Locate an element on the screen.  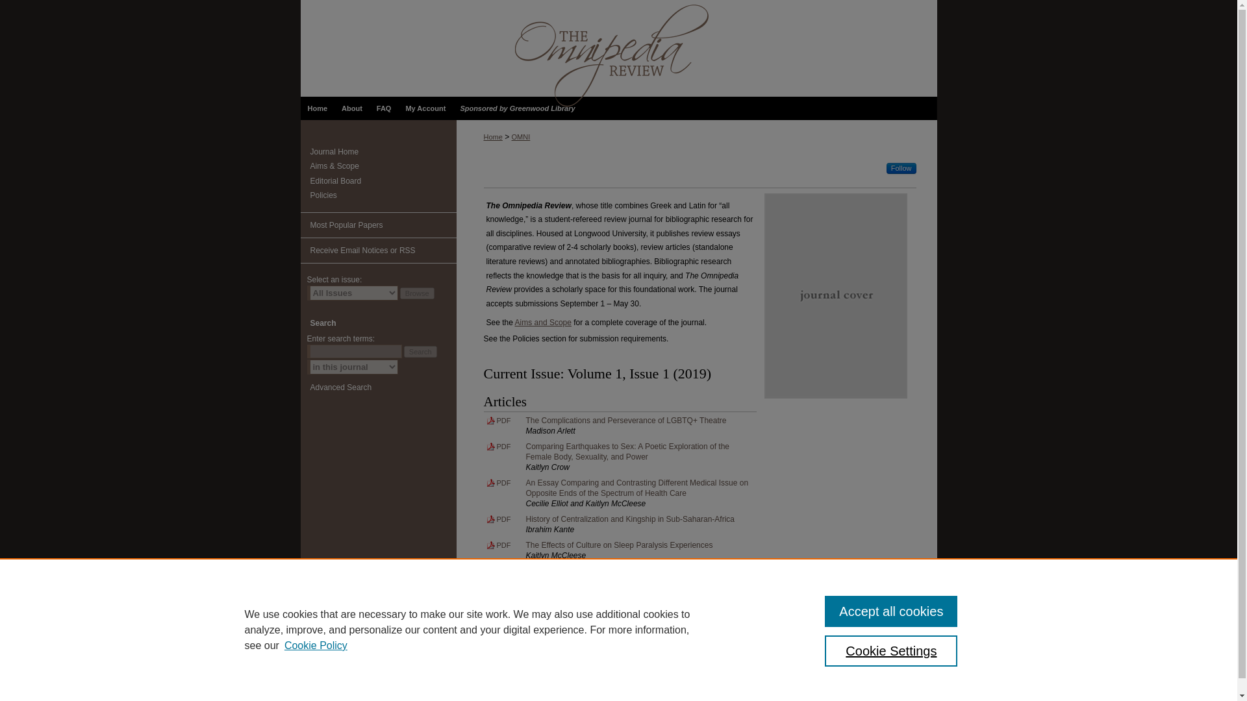
Home is located at coordinates (317, 108).